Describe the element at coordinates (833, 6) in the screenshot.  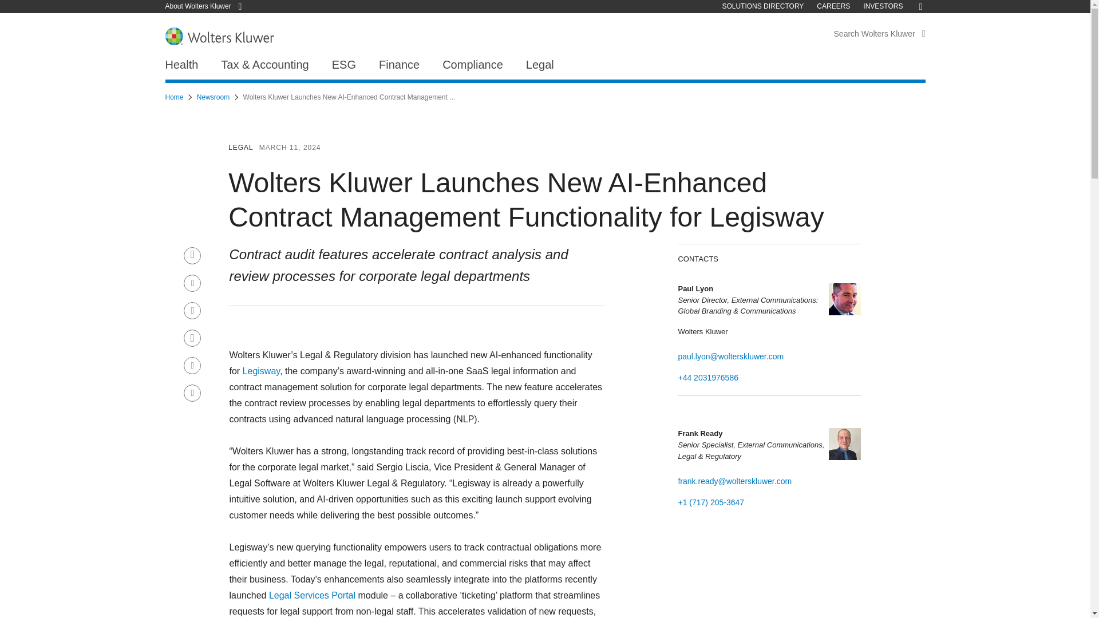
I see `CAREERS` at that location.